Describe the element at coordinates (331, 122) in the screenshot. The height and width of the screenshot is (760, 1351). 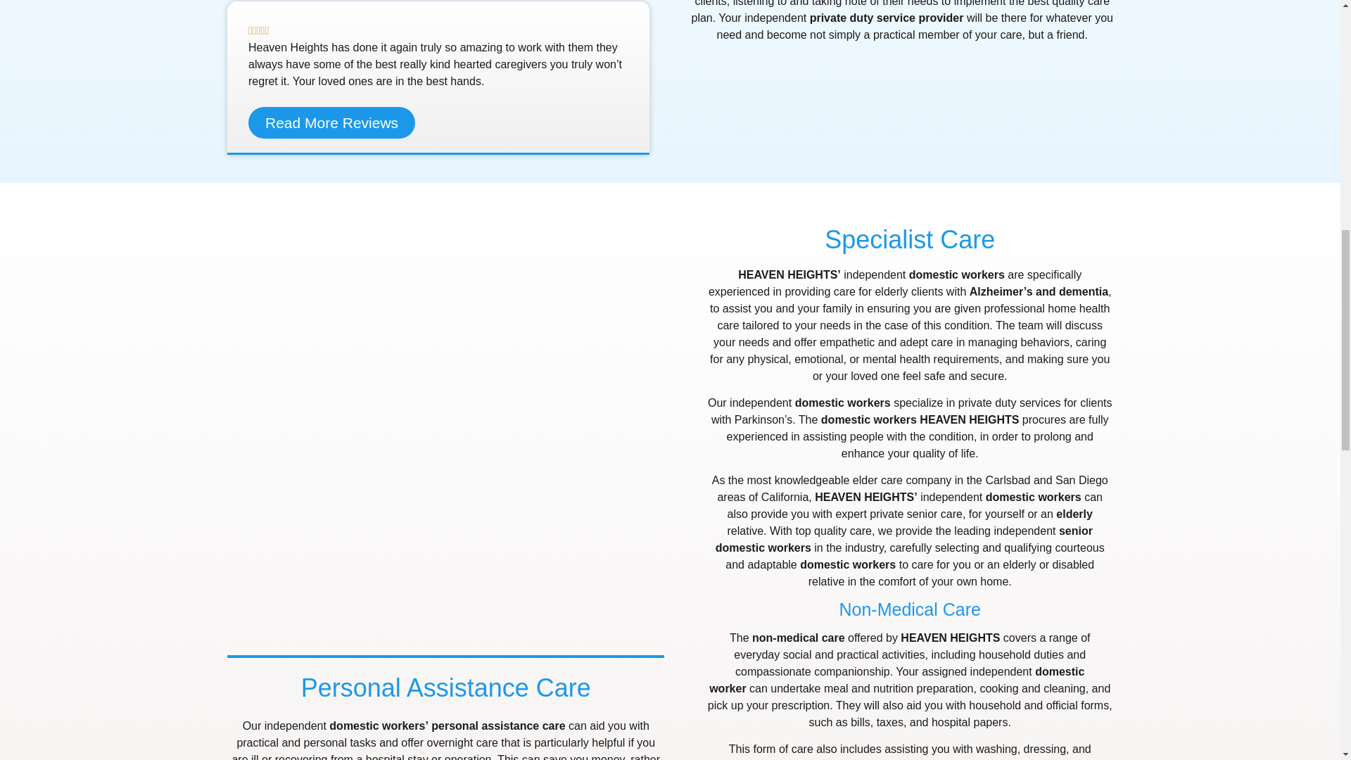
I see `Read More Reviews` at that location.